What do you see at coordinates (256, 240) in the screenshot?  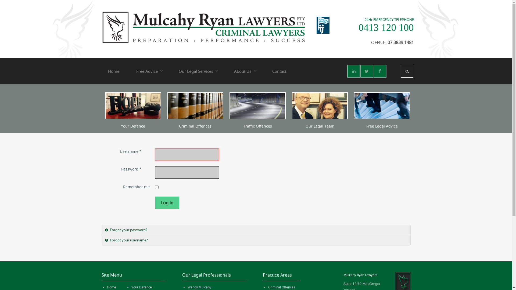 I see `Forgot your username?` at bounding box center [256, 240].